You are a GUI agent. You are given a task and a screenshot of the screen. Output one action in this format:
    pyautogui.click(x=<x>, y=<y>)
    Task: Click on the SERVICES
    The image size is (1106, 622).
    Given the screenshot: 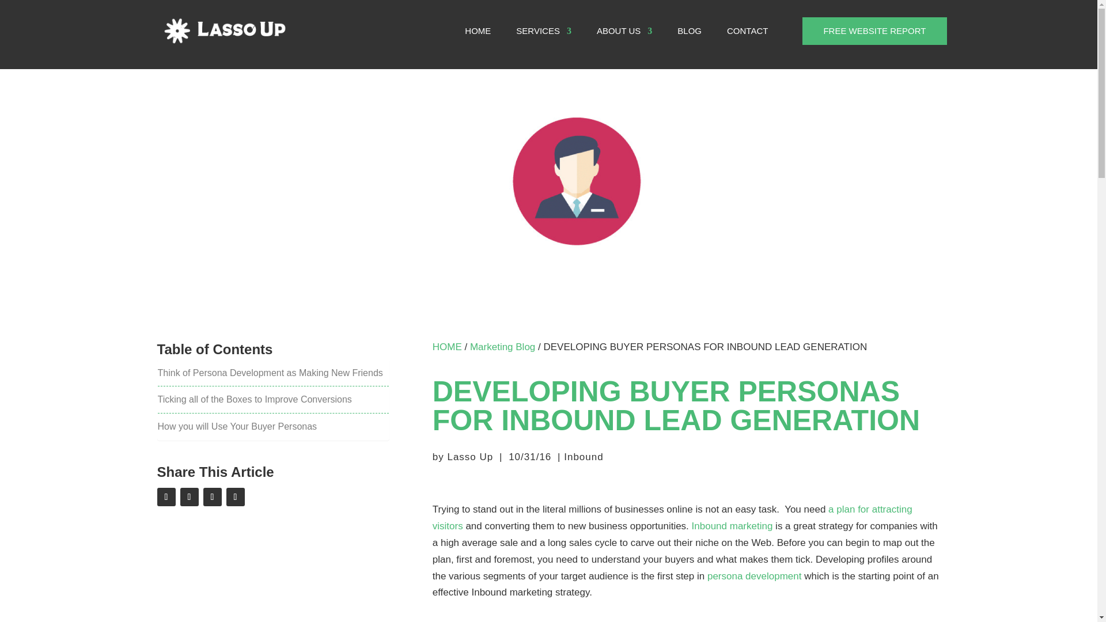 What is the action you would take?
    pyautogui.click(x=544, y=31)
    